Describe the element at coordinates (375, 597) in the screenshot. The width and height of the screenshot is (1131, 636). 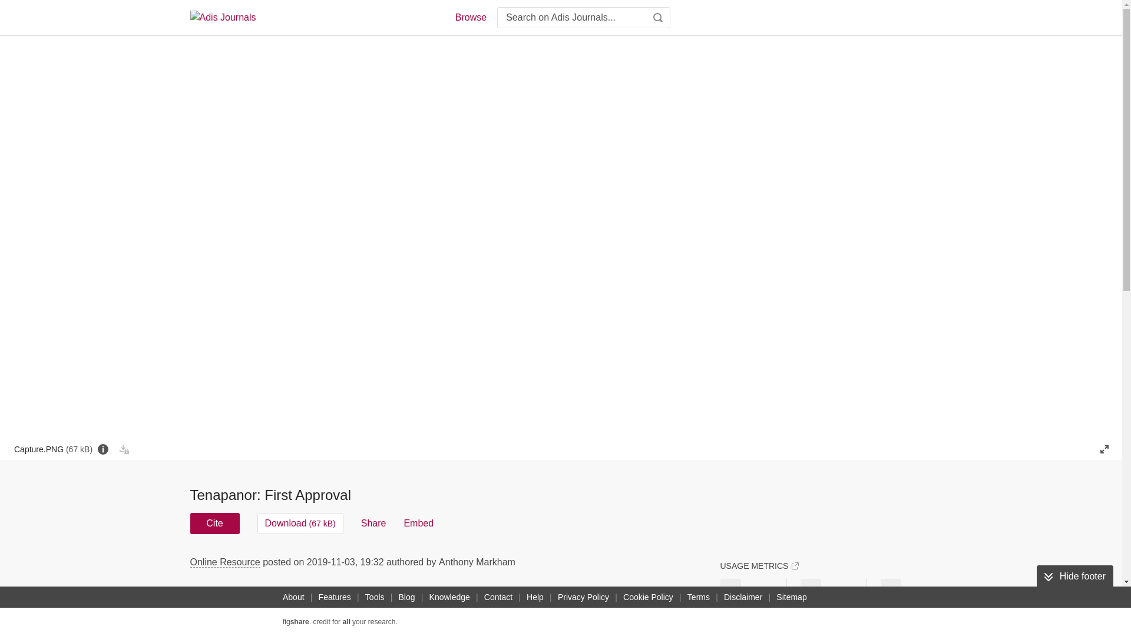
I see `Tools` at that location.